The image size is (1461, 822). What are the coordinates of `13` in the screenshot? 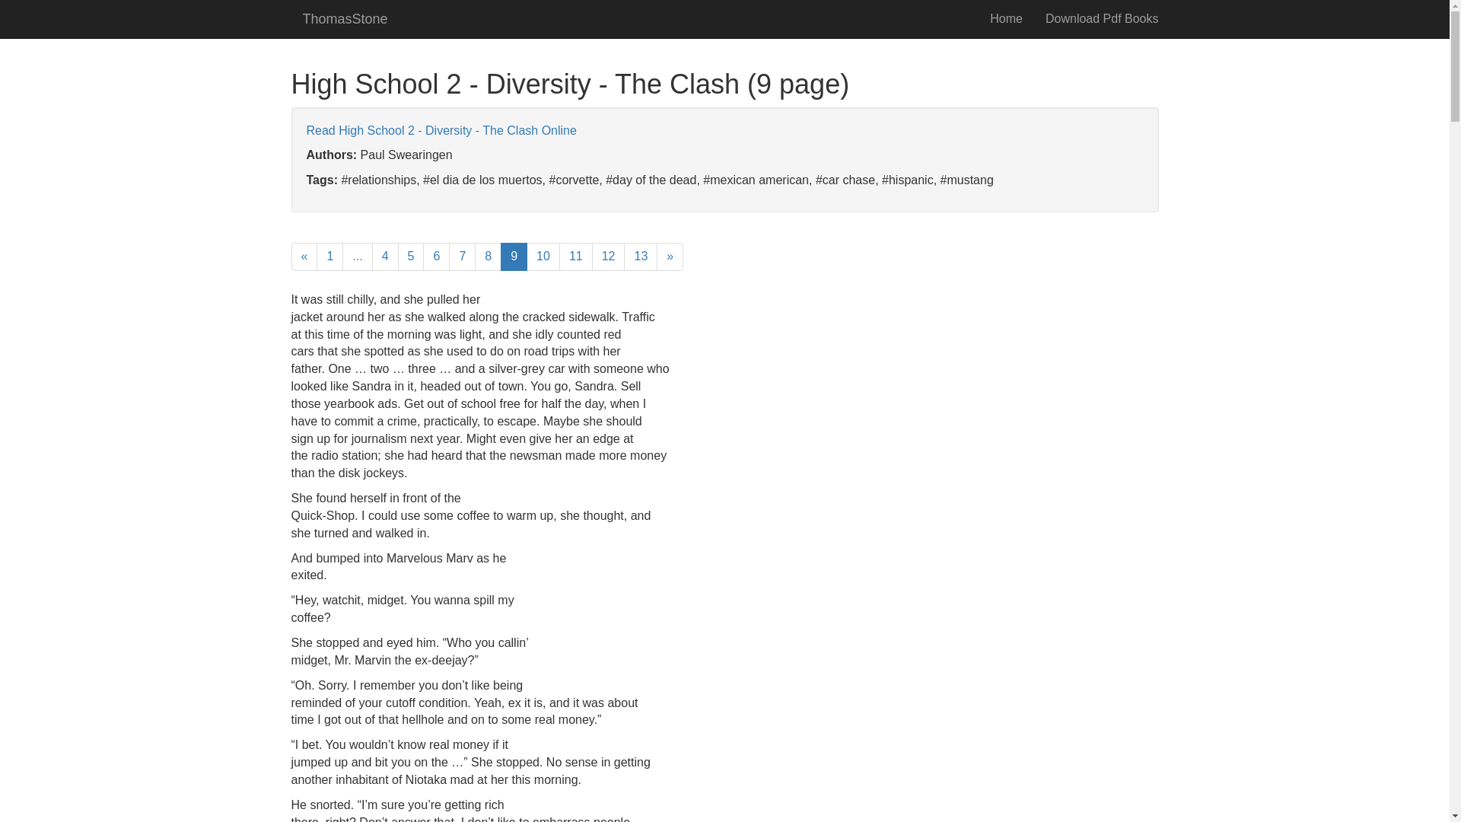 It's located at (641, 256).